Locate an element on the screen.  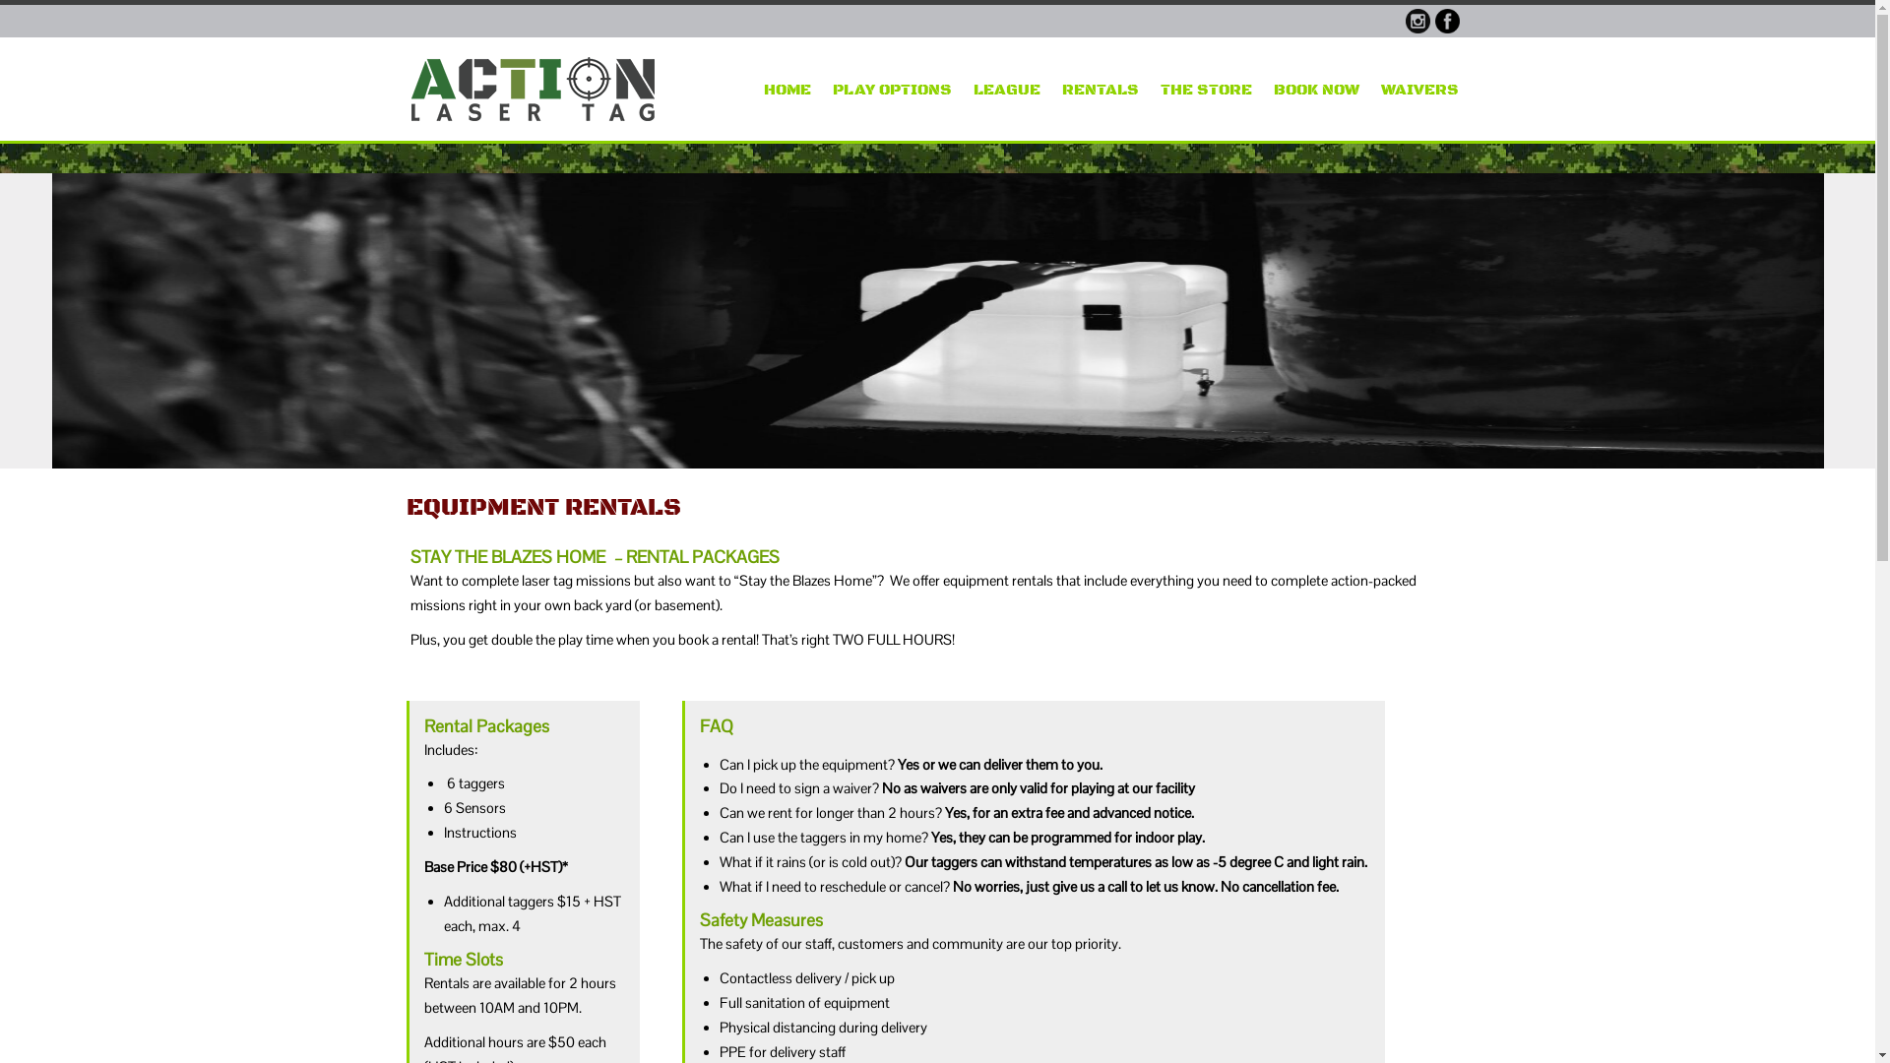
LEAGUE is located at coordinates (1006, 90).